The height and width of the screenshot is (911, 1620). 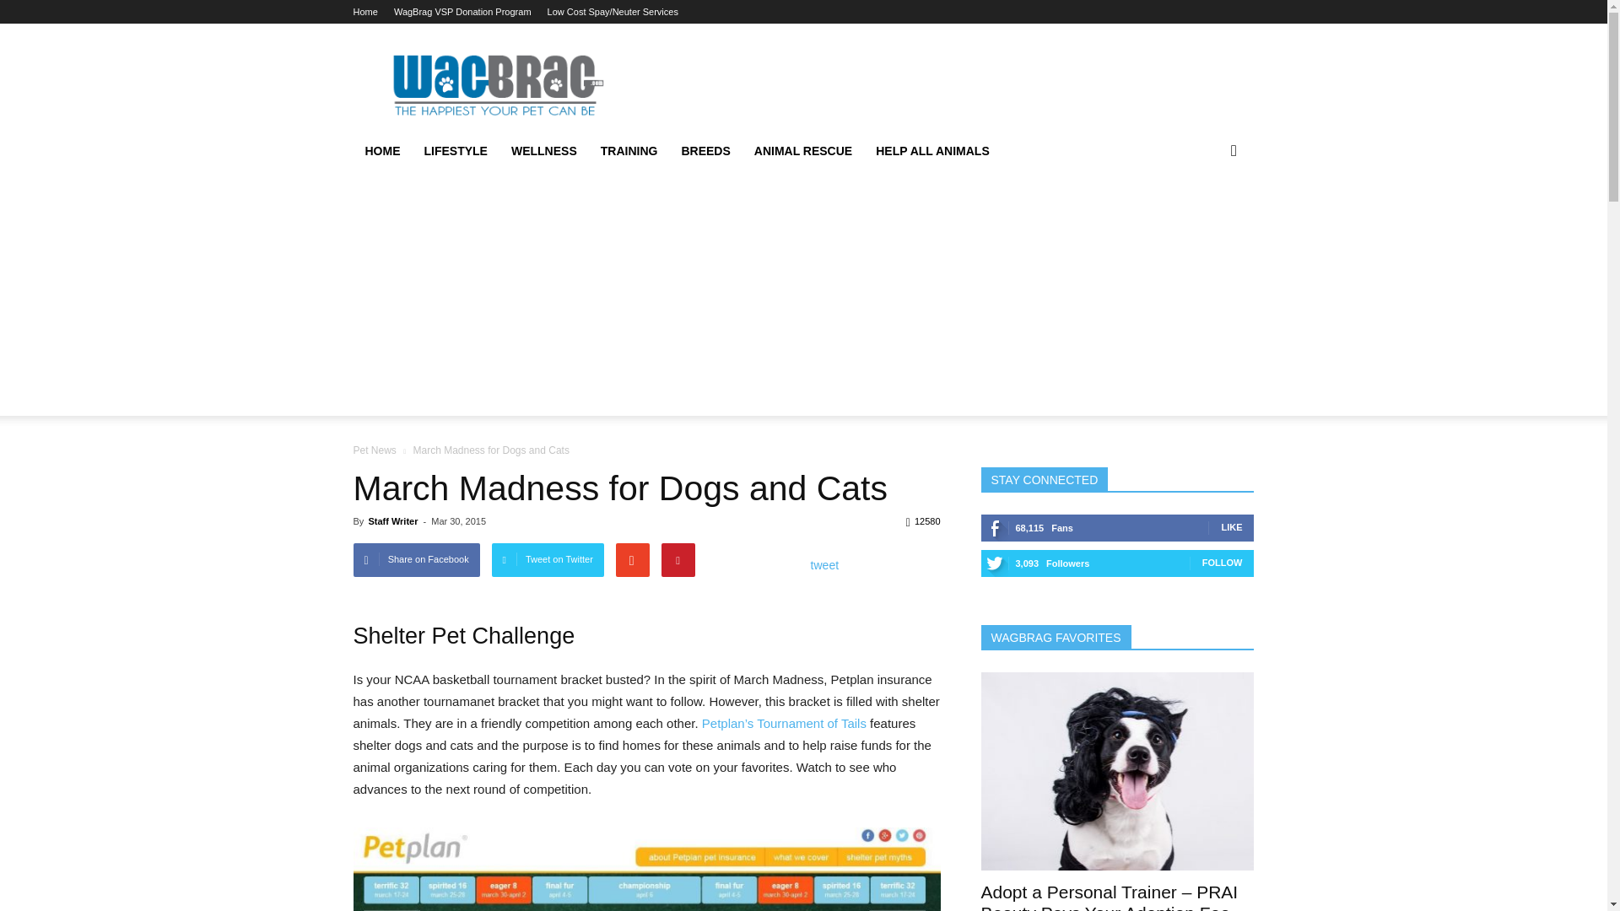 What do you see at coordinates (375, 450) in the screenshot?
I see `Pet News` at bounding box center [375, 450].